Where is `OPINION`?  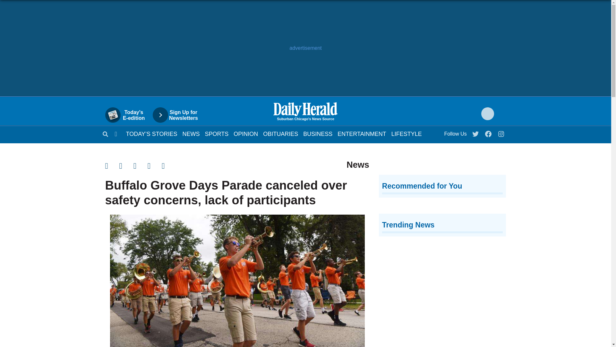
OPINION is located at coordinates (246, 134).